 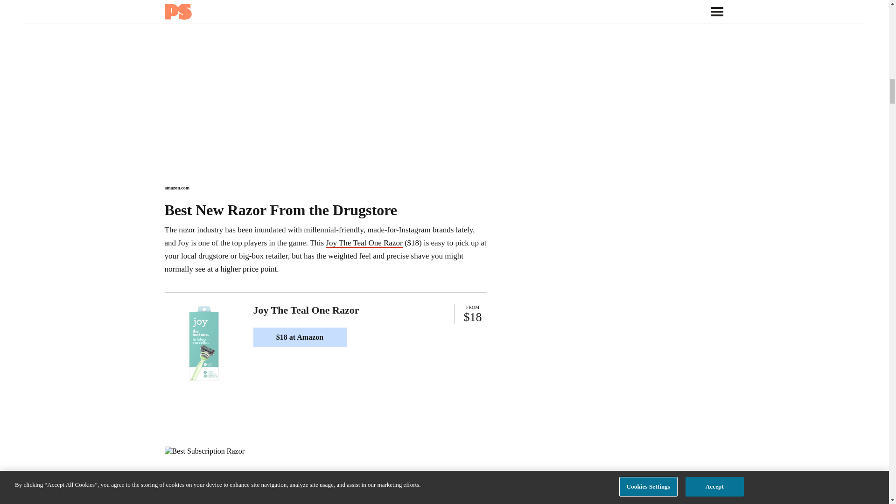 I want to click on Joy The Teal One Razor, so click(x=364, y=243).